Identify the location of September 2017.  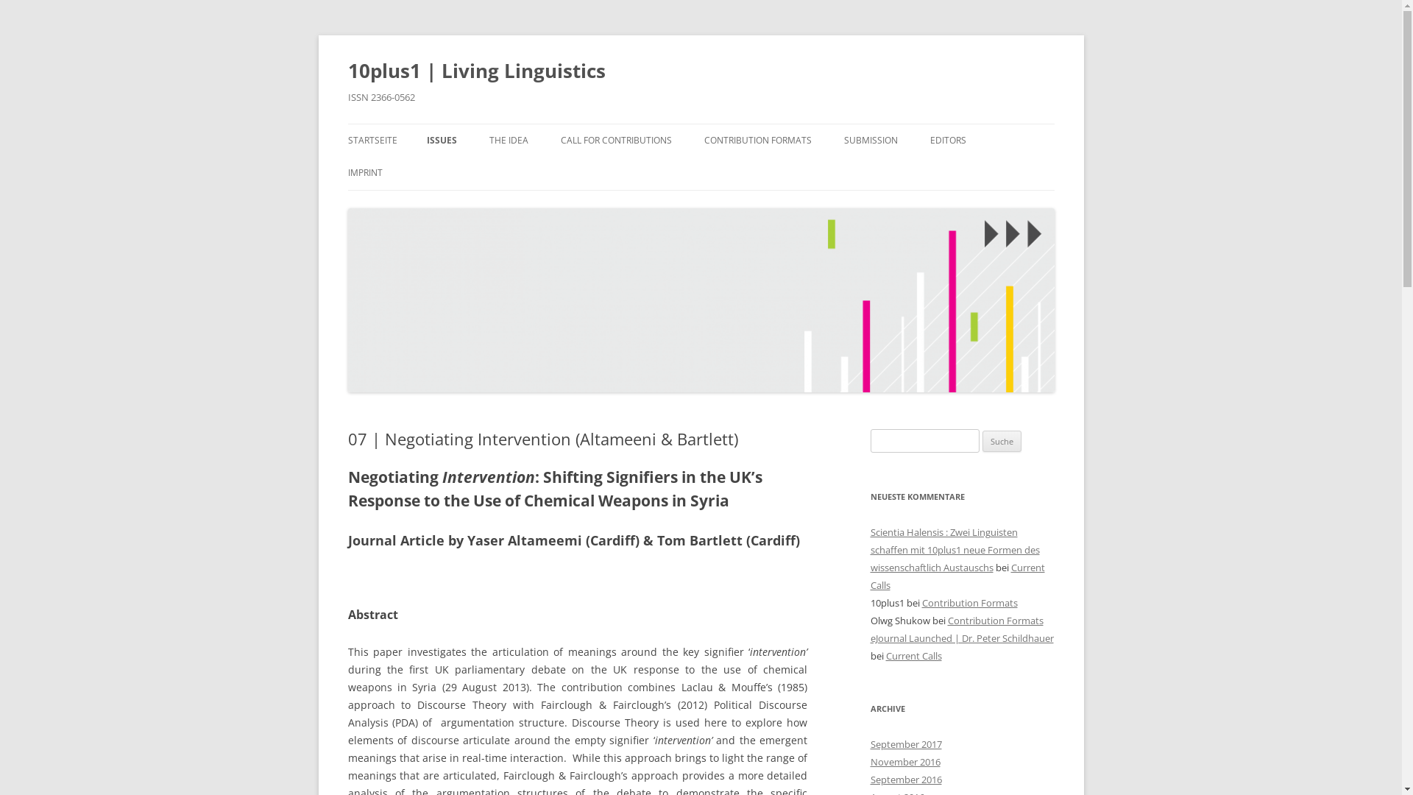
(905, 744).